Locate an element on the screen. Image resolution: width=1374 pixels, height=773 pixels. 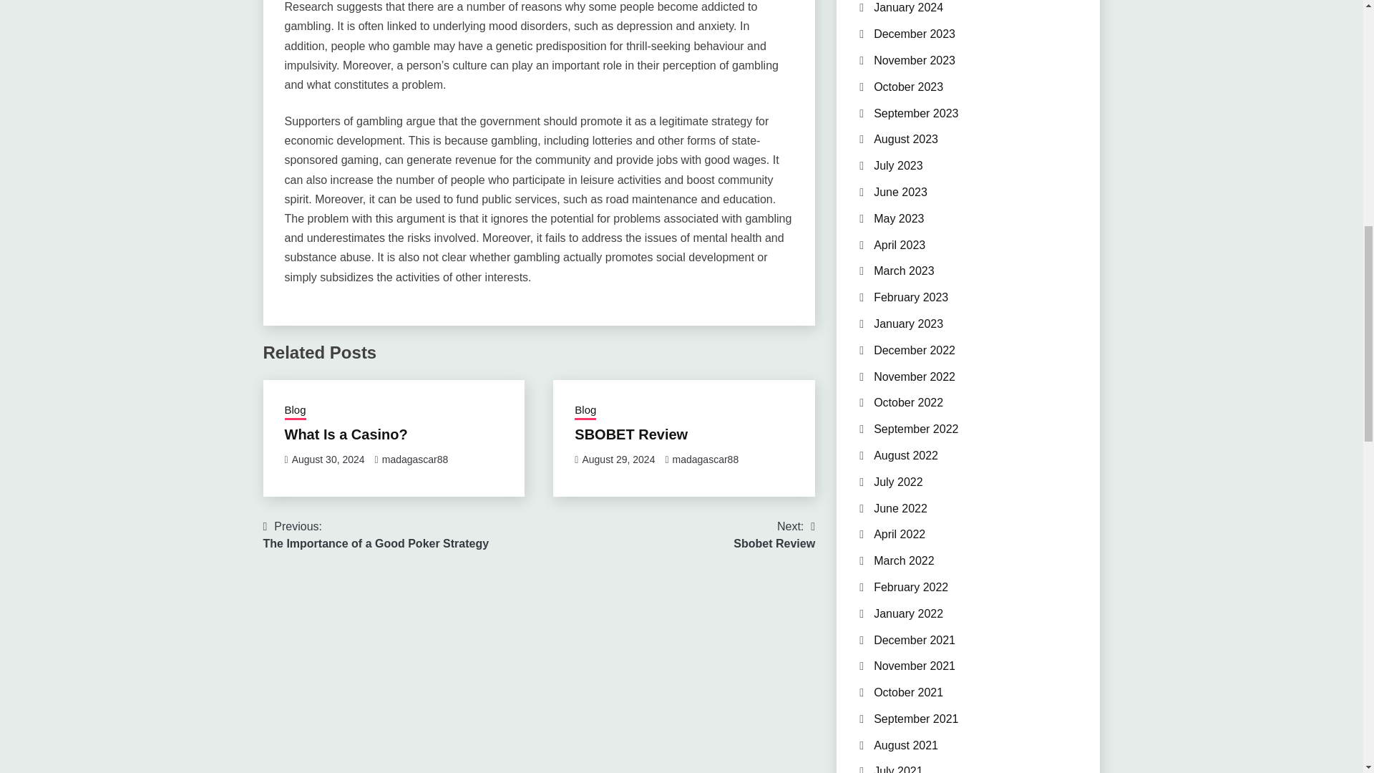
What Is a Casino? is located at coordinates (774, 535).